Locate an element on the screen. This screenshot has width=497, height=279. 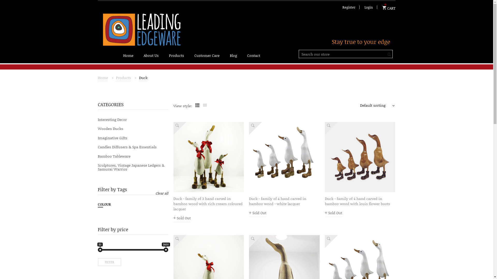
Quickview is located at coordinates (180, 242).